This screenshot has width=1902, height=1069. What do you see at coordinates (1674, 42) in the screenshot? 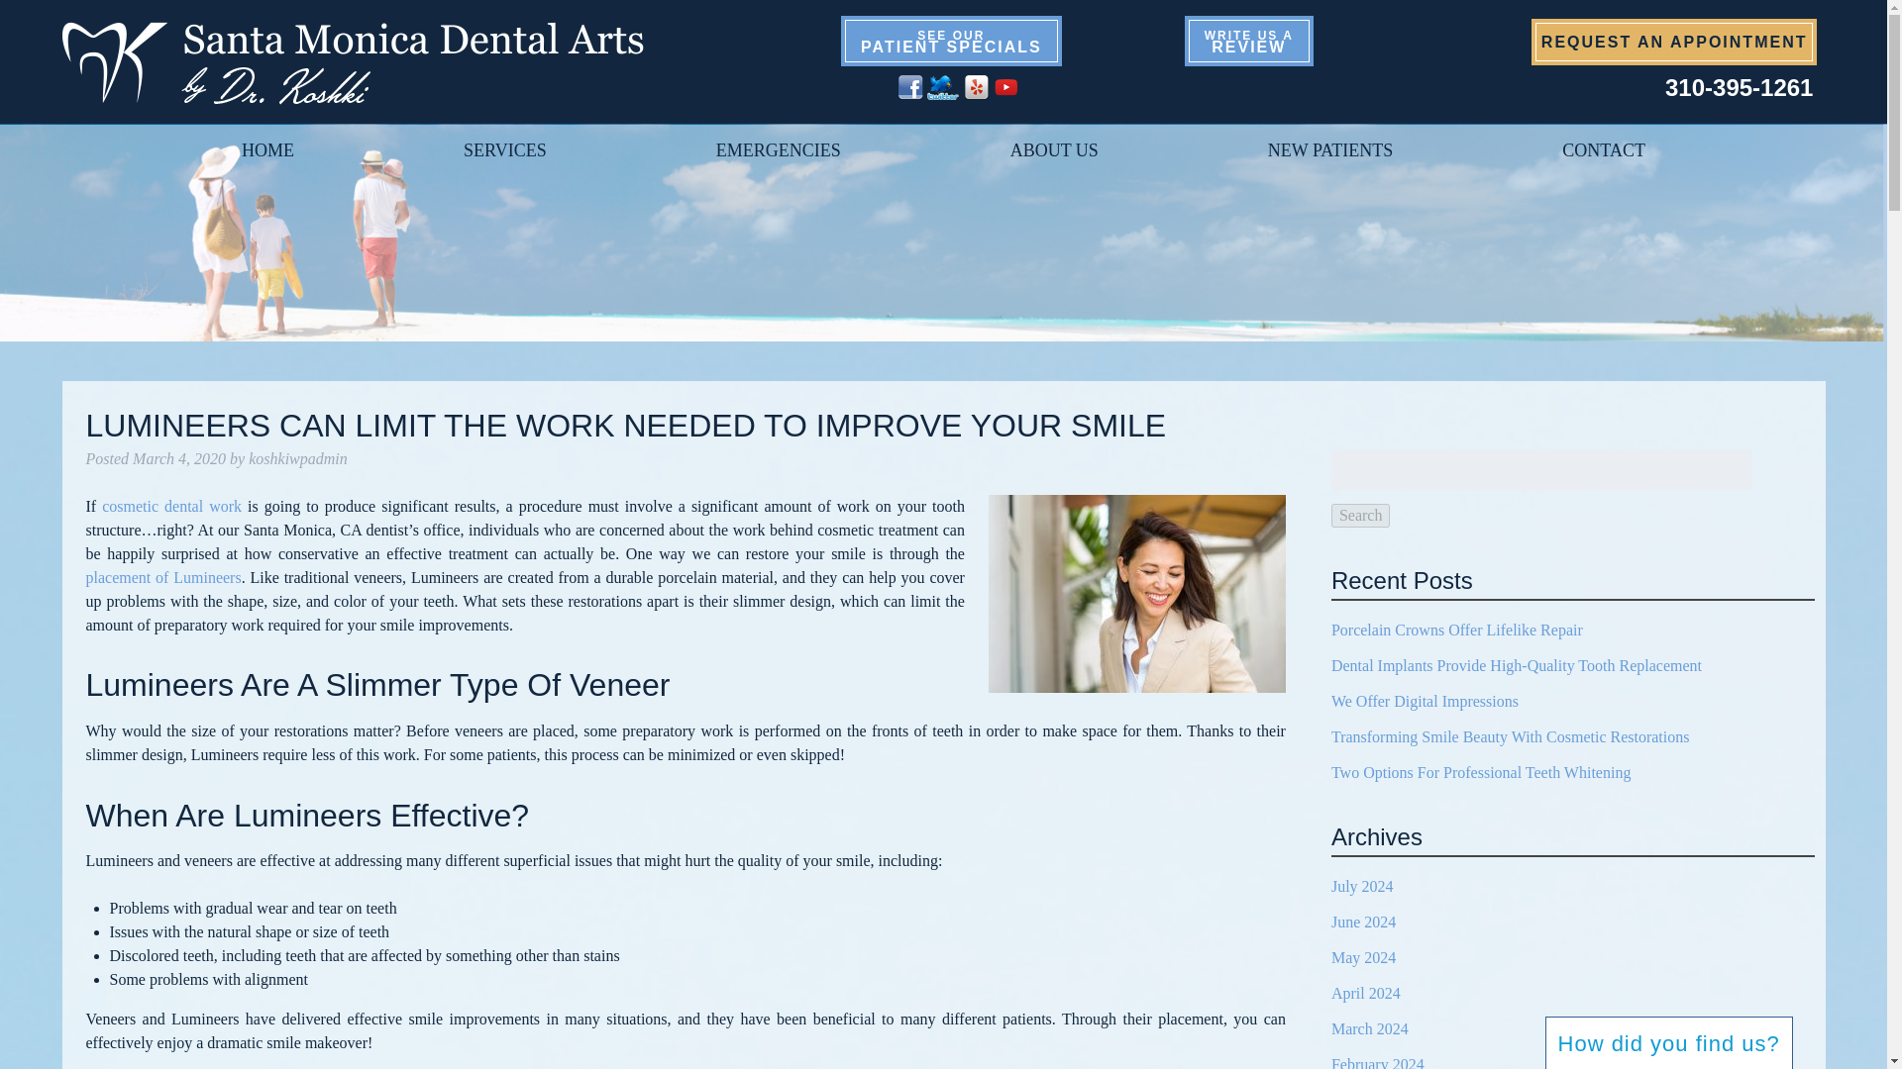
I see `ABOUT US` at bounding box center [1674, 42].